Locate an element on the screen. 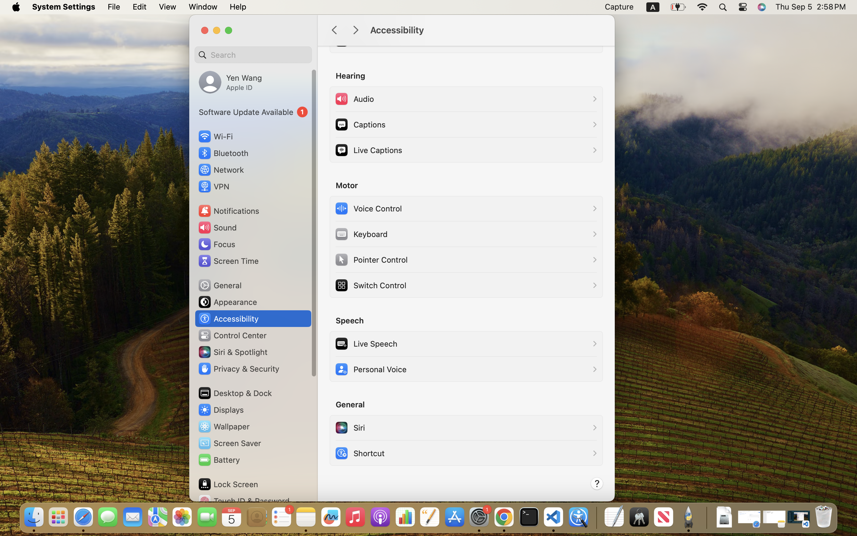 This screenshot has width=857, height=536. Network is located at coordinates (221, 170).